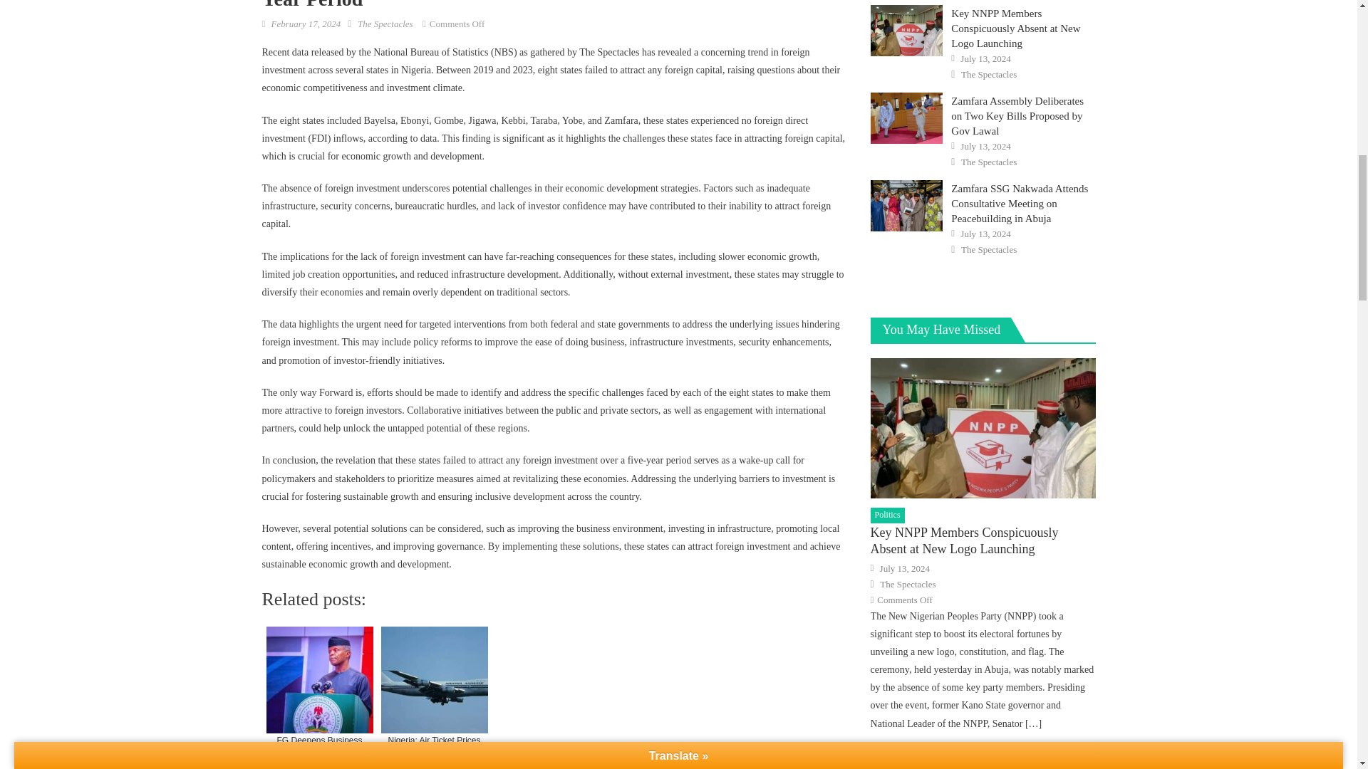  I want to click on February 17, 2024, so click(306, 23).